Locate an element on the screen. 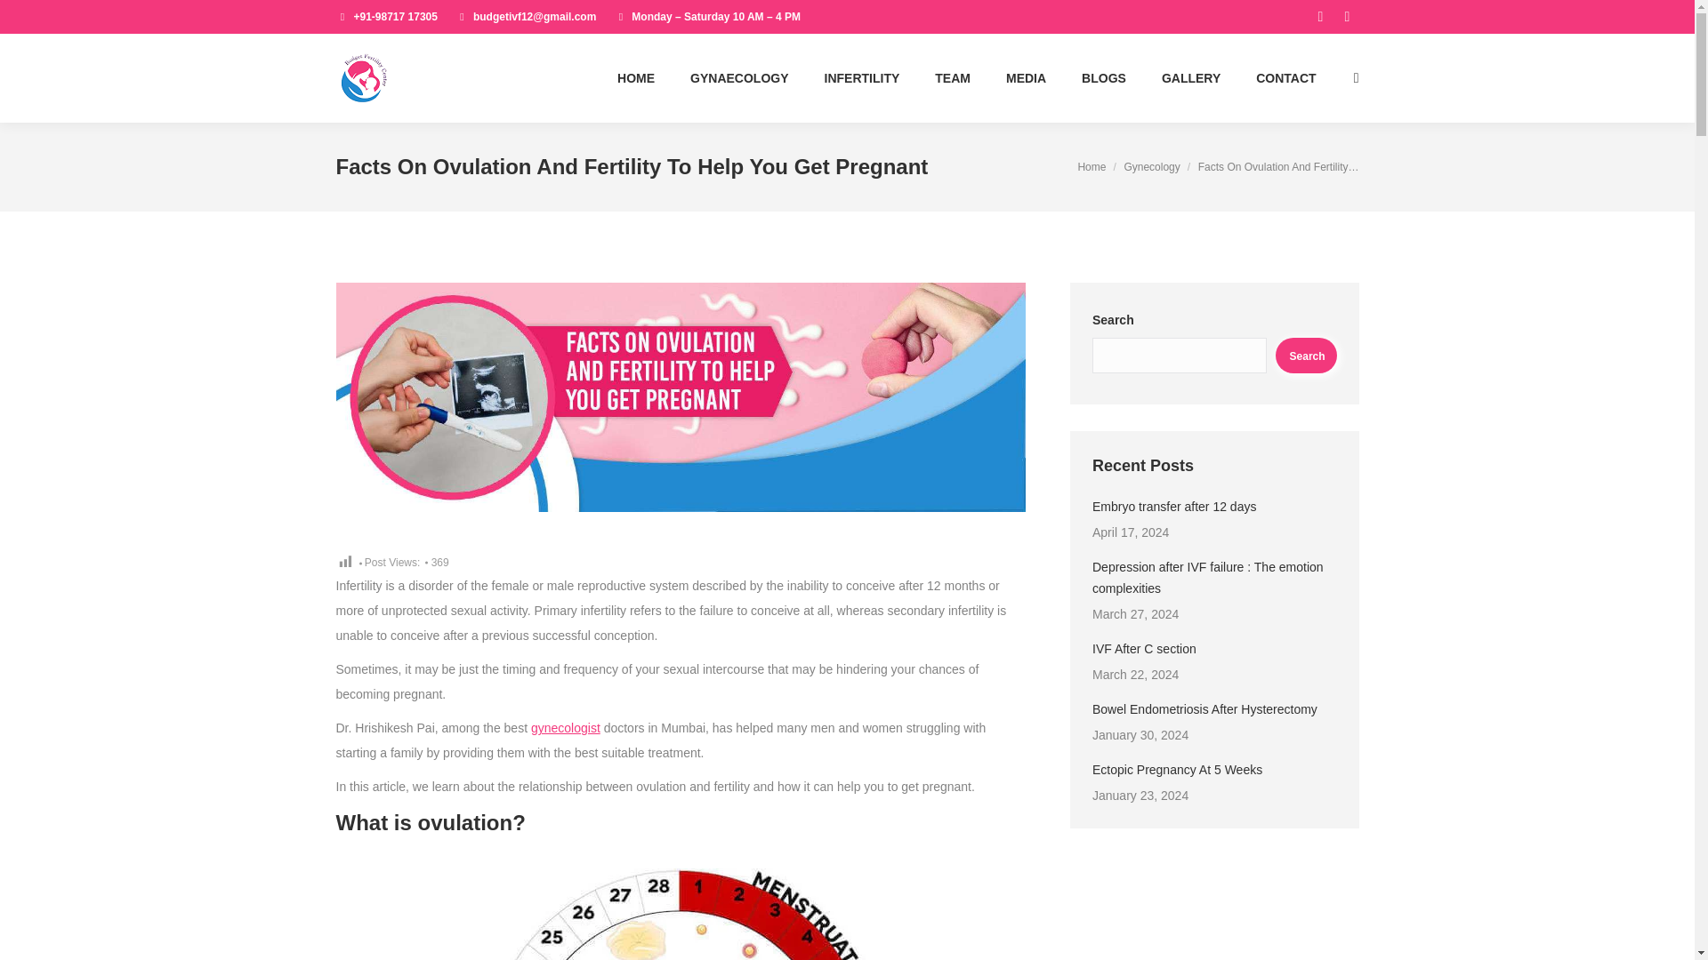  TEAM is located at coordinates (952, 78).